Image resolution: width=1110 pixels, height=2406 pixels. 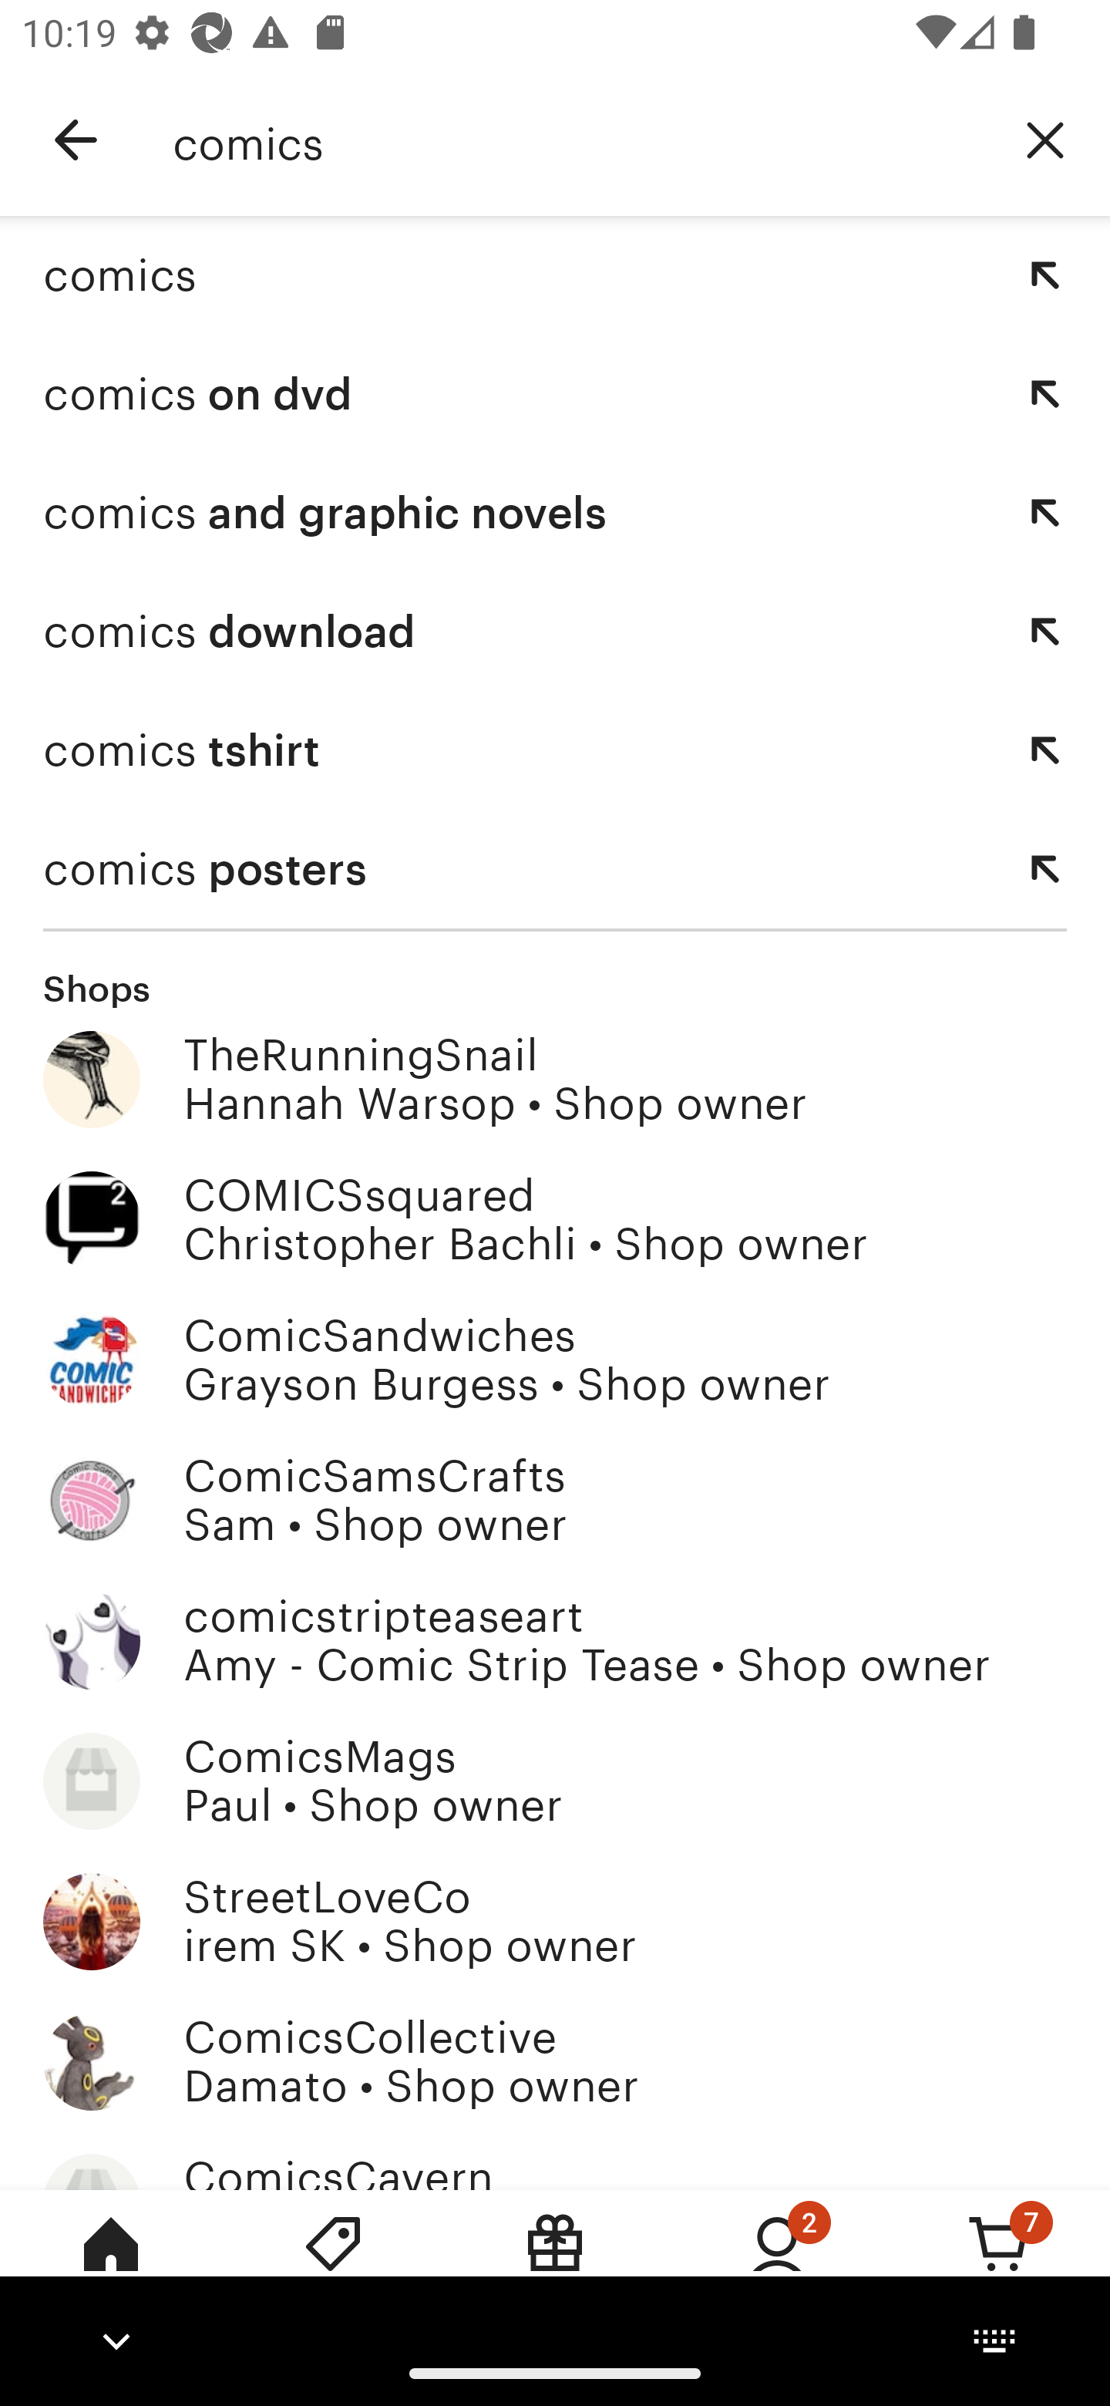 I want to click on Cart, 7 new notifications, so click(x=999, y=2265).